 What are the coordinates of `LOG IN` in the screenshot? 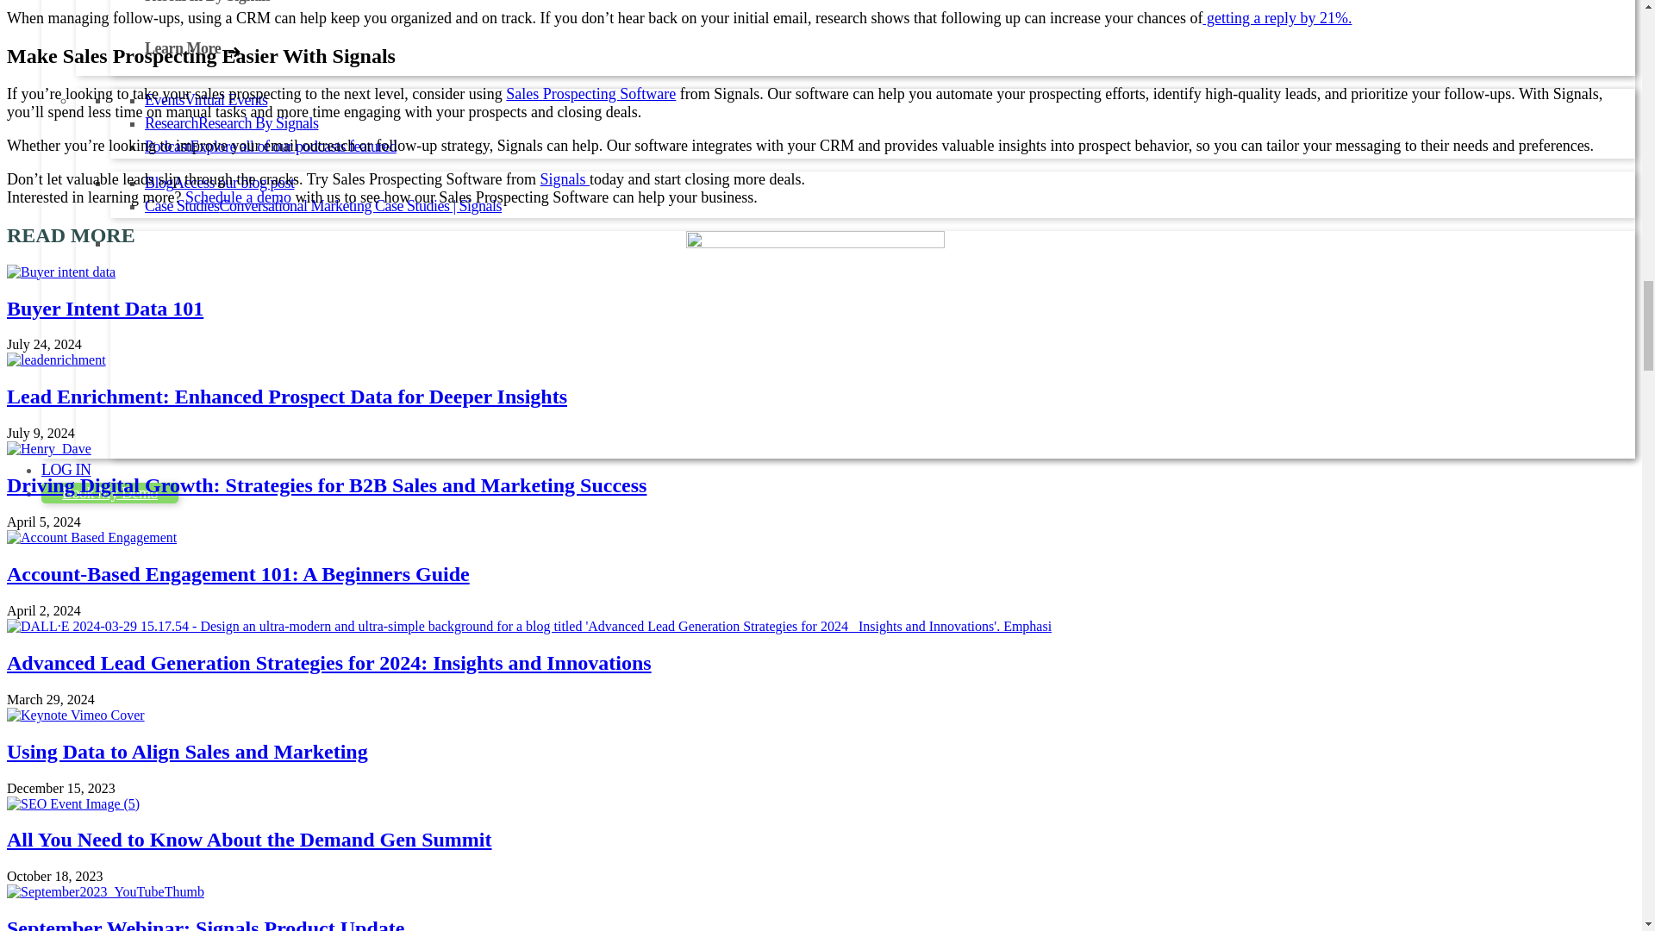 It's located at (66, 469).